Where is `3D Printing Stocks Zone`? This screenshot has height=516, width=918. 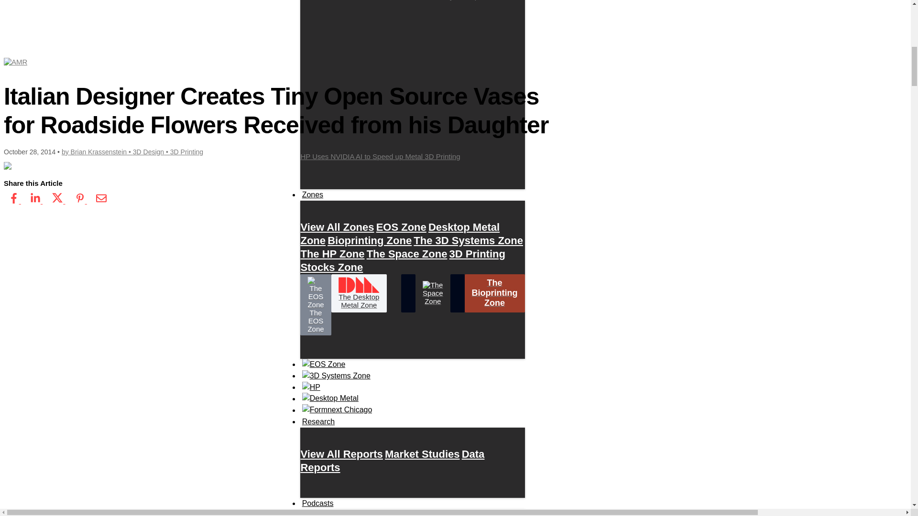
3D Printing Stocks Zone is located at coordinates (403, 260).